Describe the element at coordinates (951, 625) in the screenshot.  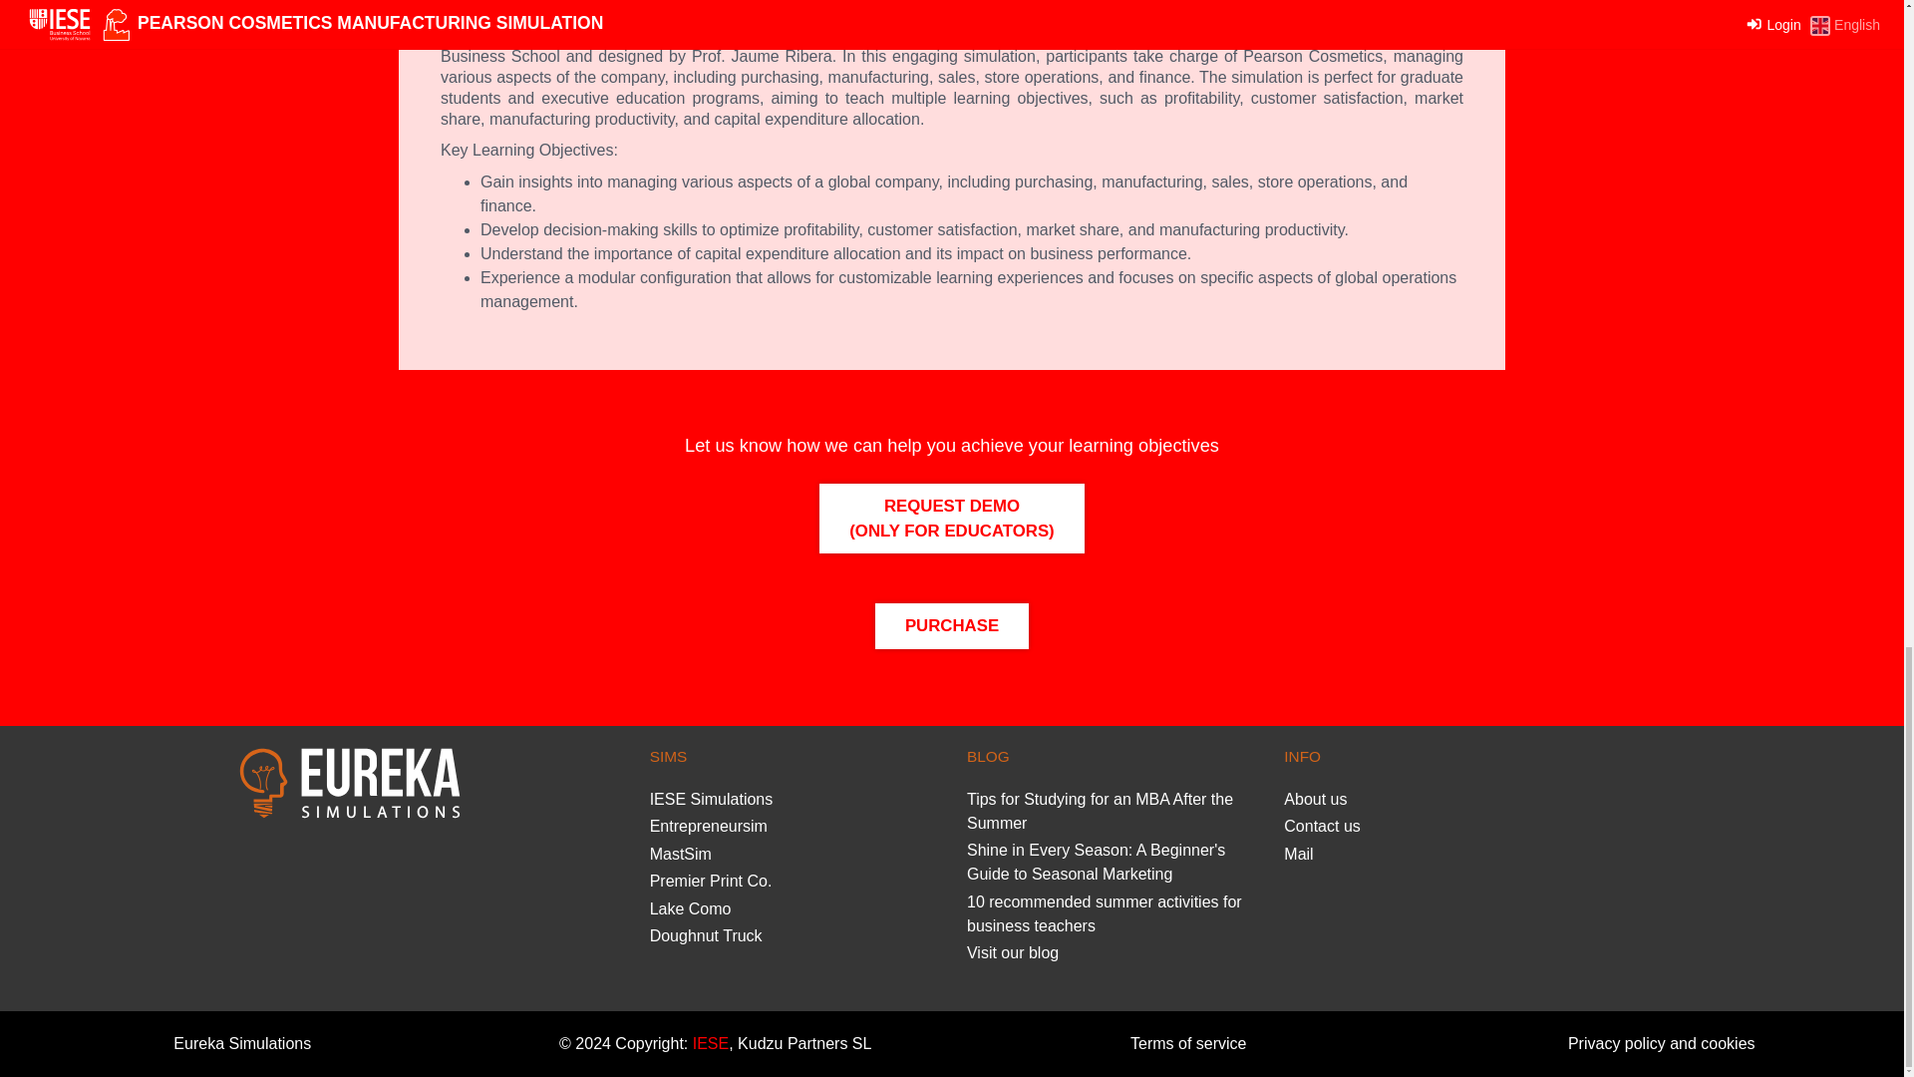
I see `PURCHASE` at that location.